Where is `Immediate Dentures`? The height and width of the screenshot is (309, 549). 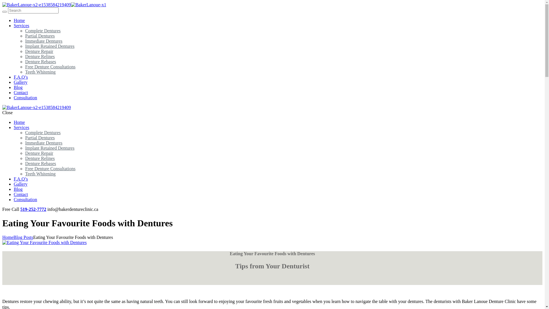
Immediate Dentures is located at coordinates (44, 143).